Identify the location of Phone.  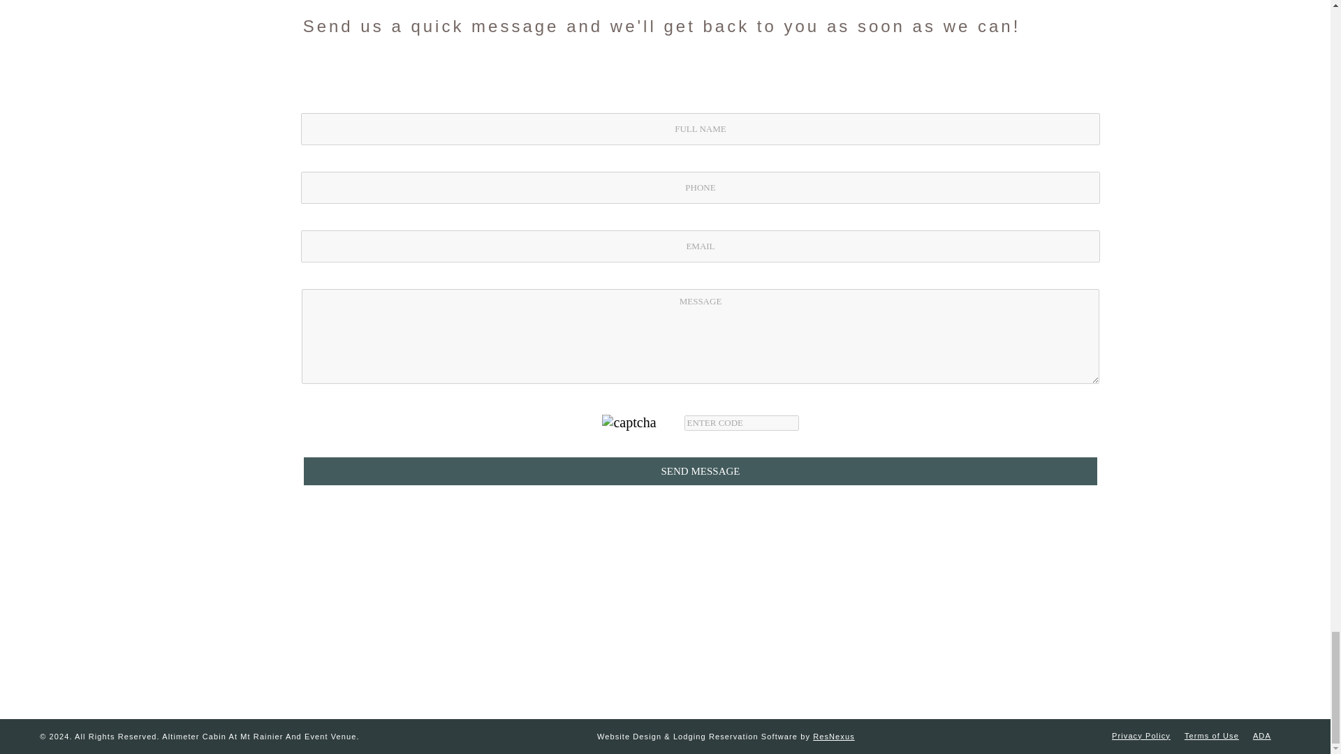
(701, 187).